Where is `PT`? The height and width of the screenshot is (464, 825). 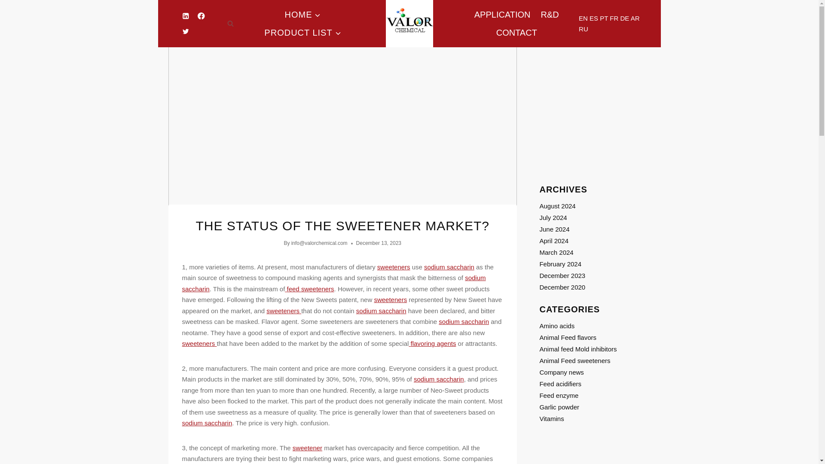
PT is located at coordinates (603, 18).